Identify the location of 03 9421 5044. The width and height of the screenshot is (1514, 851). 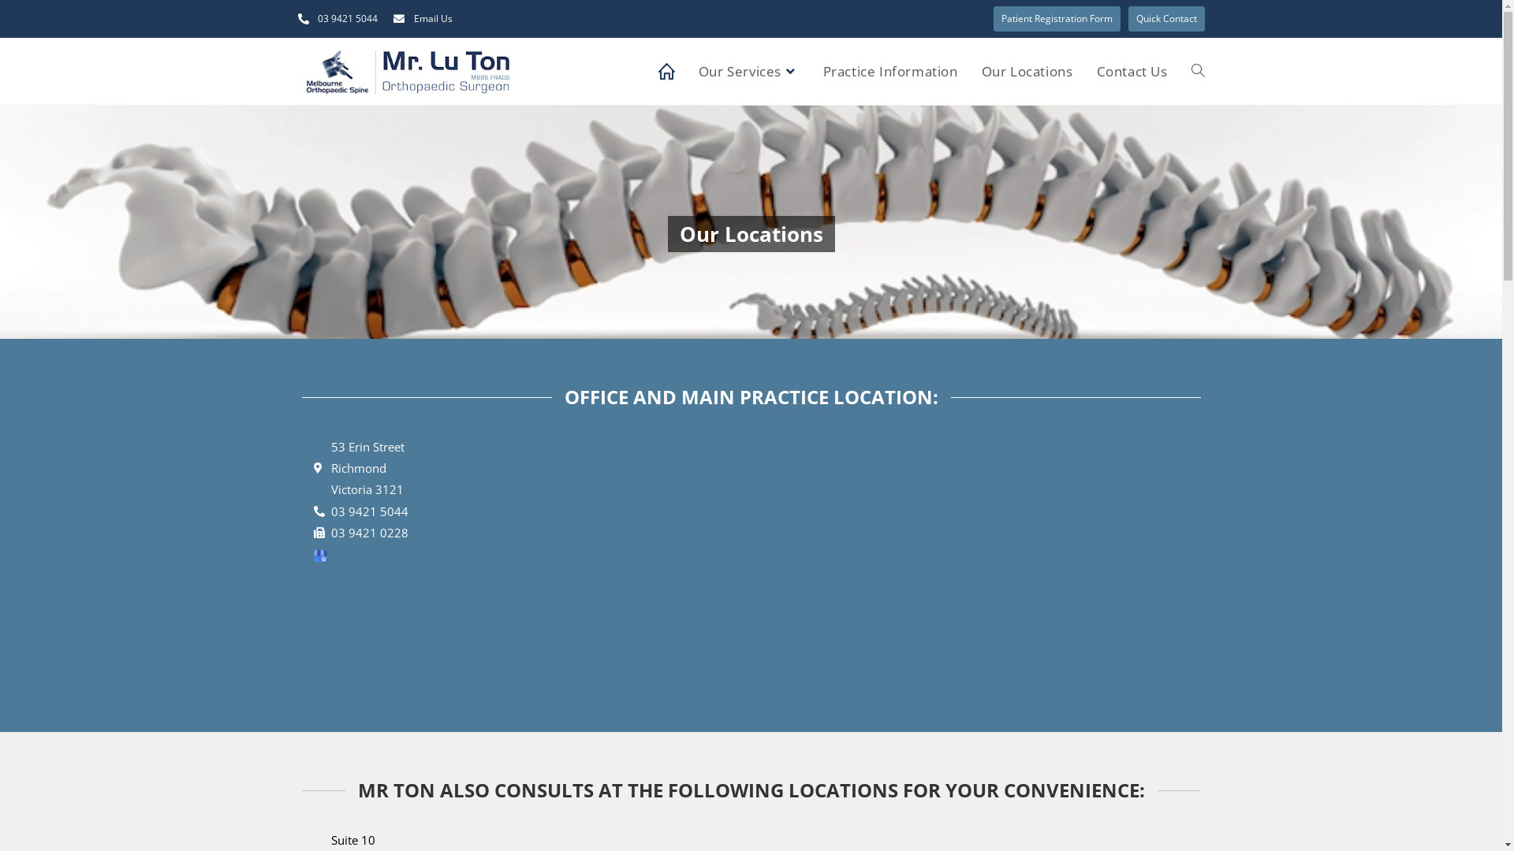
(415, 512).